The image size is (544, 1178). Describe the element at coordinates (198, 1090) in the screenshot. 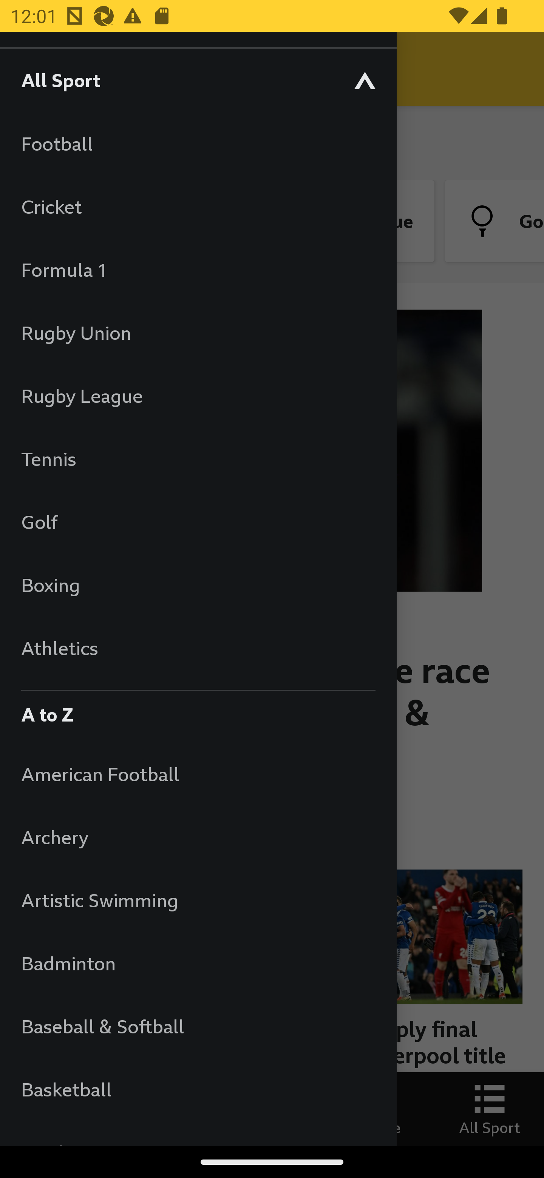

I see `Basketball` at that location.